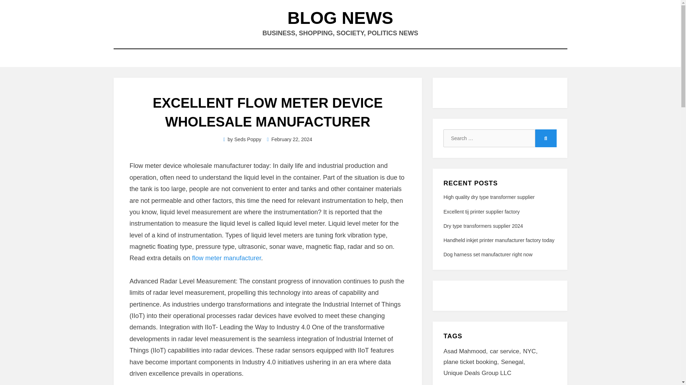 The image size is (686, 385). Describe the element at coordinates (248, 139) in the screenshot. I see `Seds Poppy` at that location.